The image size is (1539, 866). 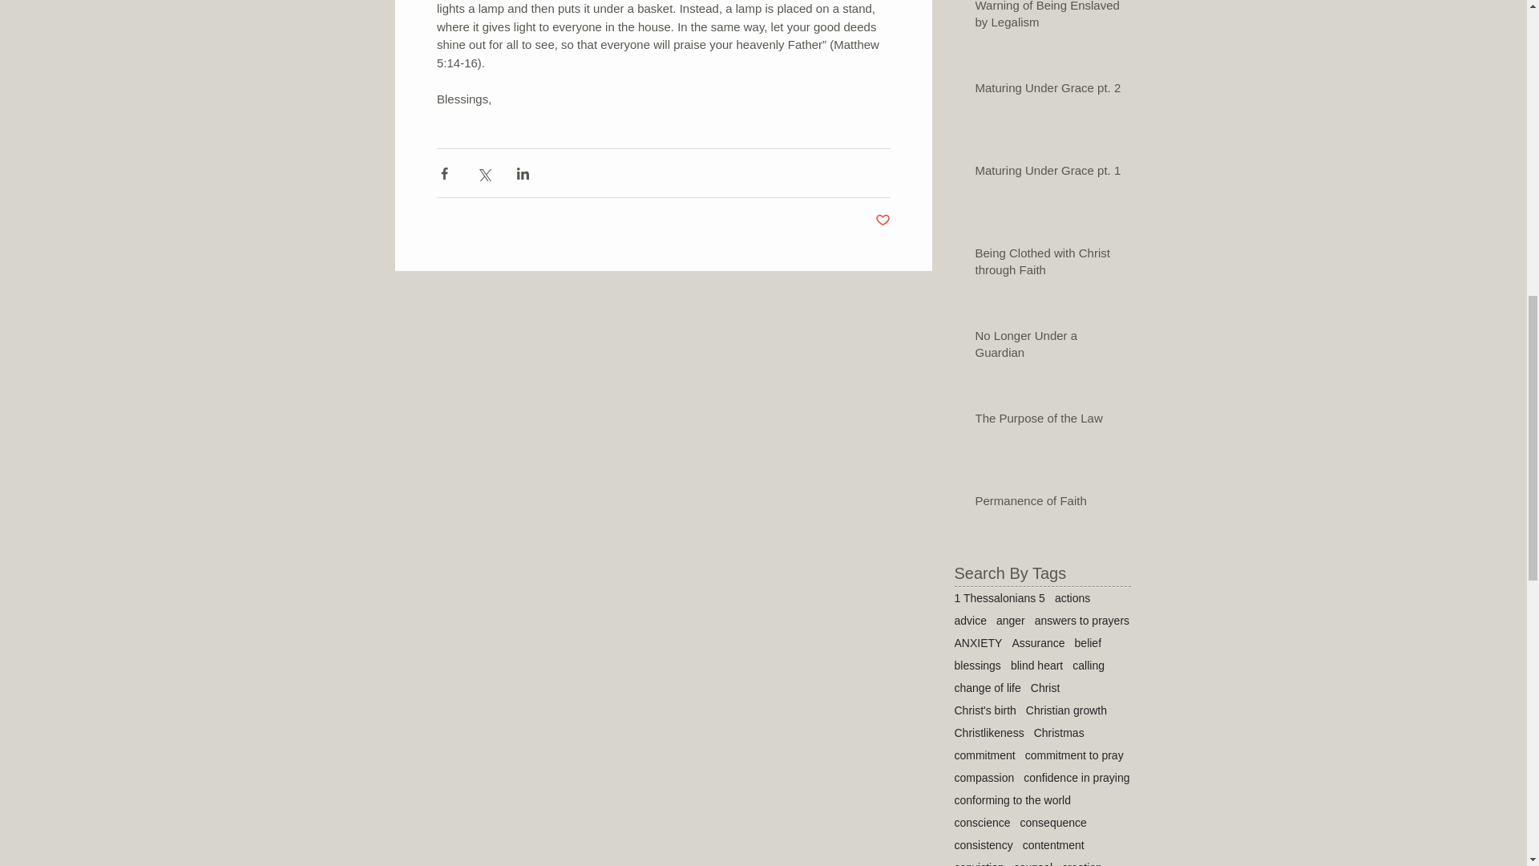 I want to click on Christ, so click(x=1045, y=688).